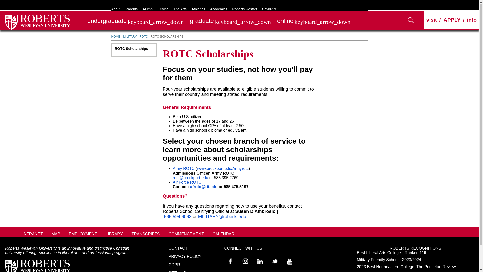 Image resolution: width=483 pixels, height=272 pixels. I want to click on Covid-19, so click(269, 9).